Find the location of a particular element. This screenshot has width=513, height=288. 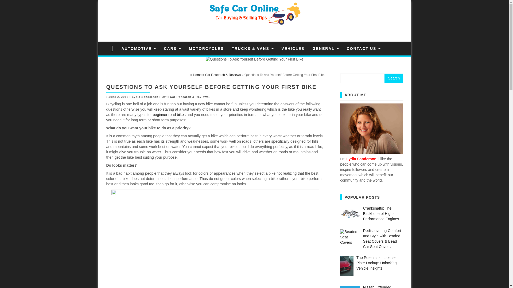

MOTORCYCLES is located at coordinates (206, 49).